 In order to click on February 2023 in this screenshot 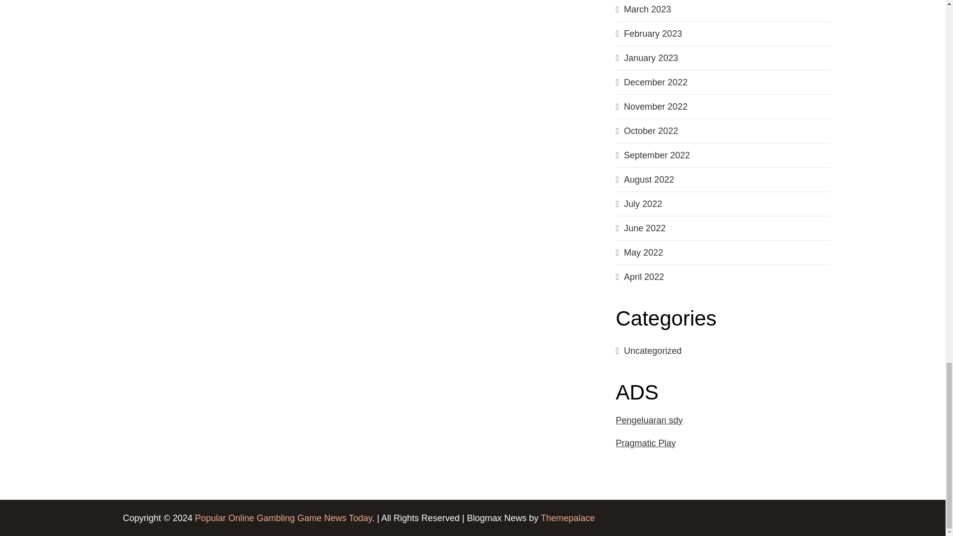, I will do `click(653, 34)`.